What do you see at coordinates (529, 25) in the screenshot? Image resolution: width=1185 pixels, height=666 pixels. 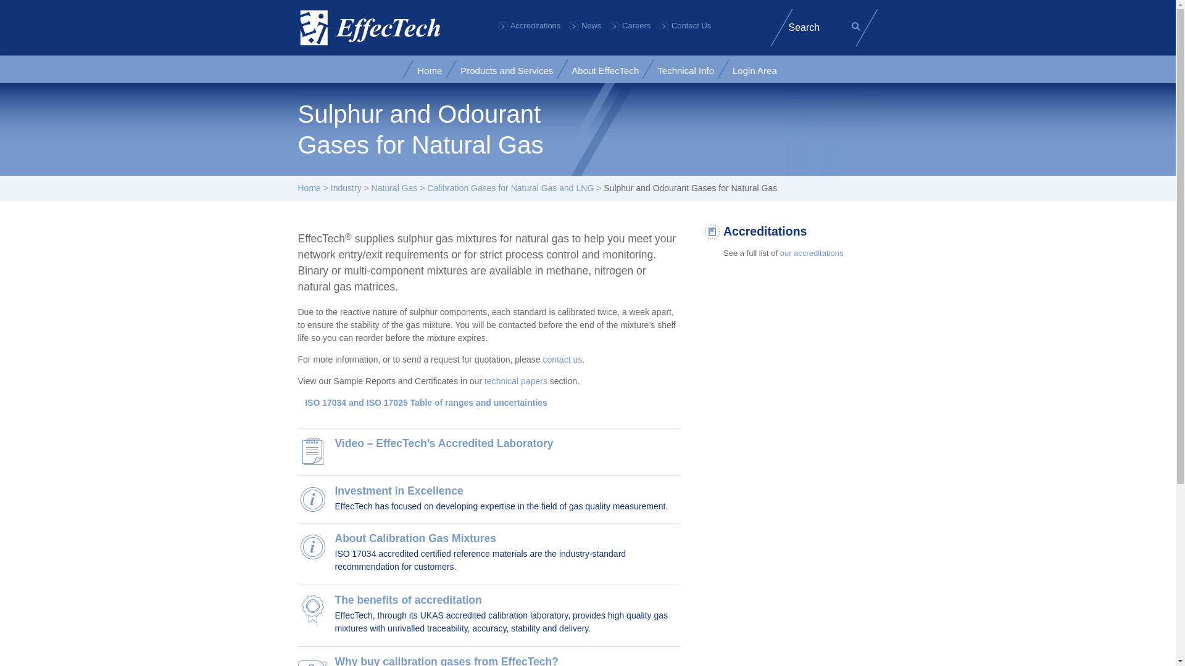 I see `Accreditations` at bounding box center [529, 25].